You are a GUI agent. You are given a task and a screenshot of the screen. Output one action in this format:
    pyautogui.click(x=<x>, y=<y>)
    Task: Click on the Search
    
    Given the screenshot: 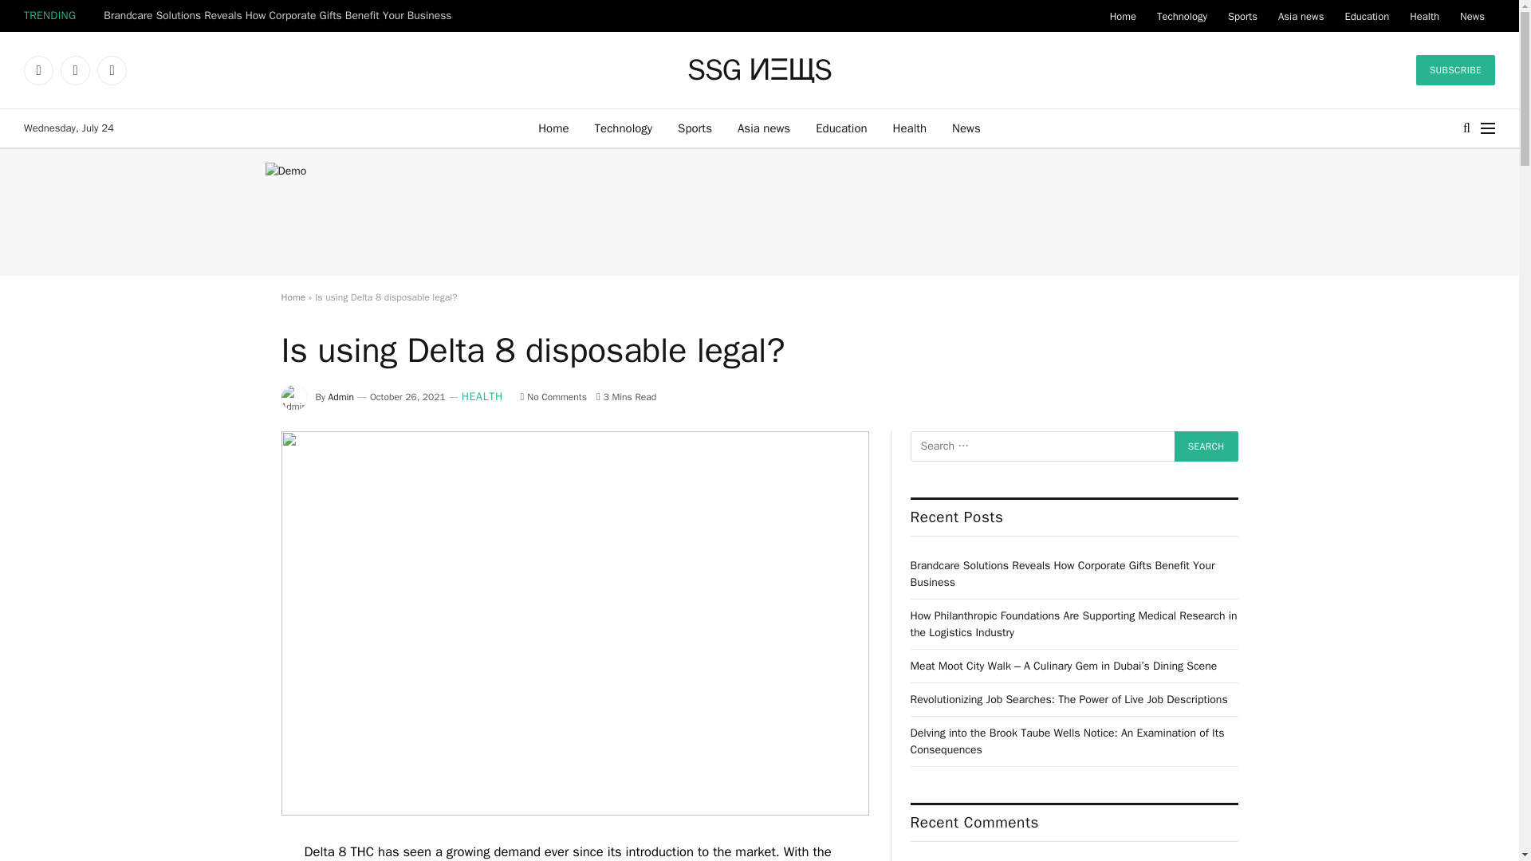 What is the action you would take?
    pyautogui.click(x=1206, y=446)
    